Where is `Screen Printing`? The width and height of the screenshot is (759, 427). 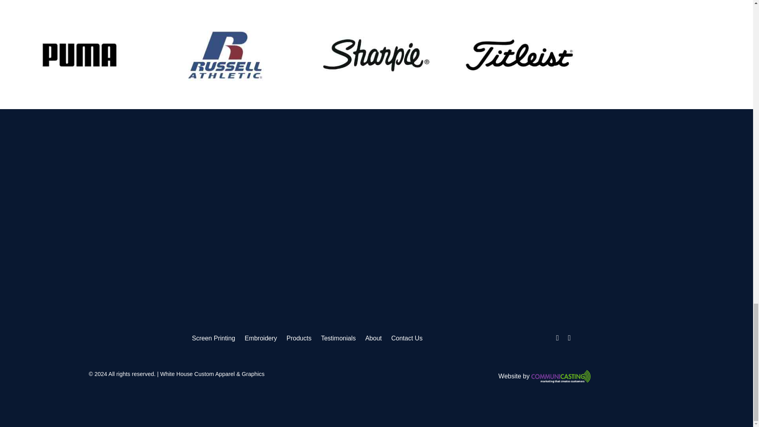
Screen Printing is located at coordinates (213, 338).